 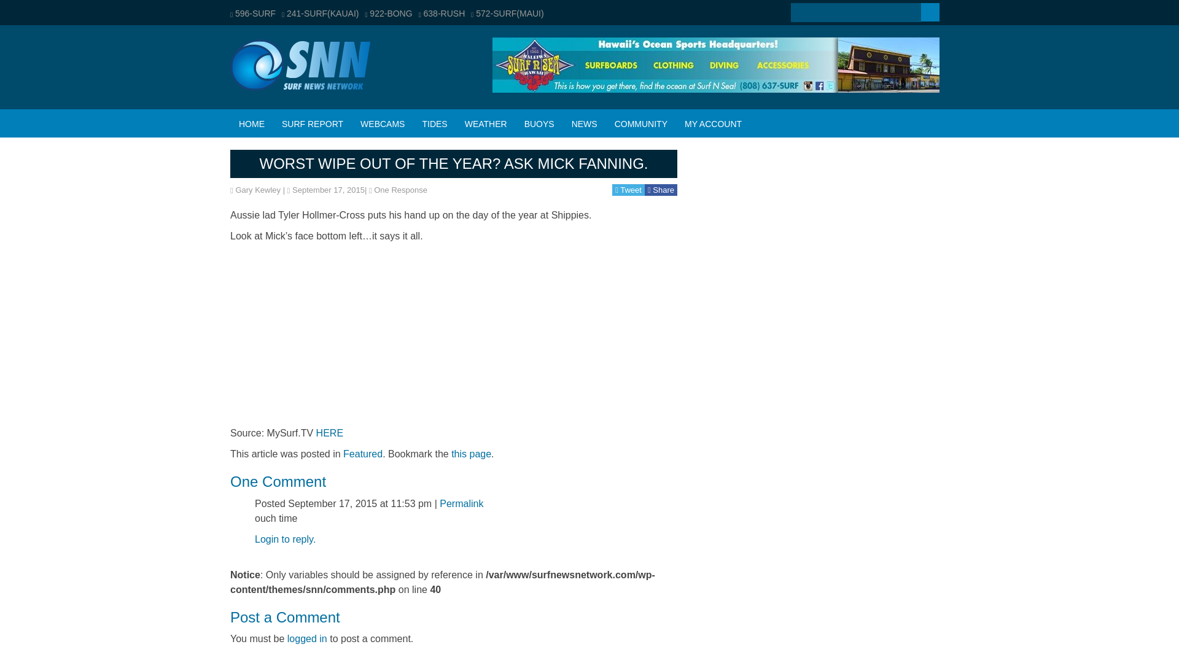 What do you see at coordinates (253, 14) in the screenshot?
I see `596-SURF` at bounding box center [253, 14].